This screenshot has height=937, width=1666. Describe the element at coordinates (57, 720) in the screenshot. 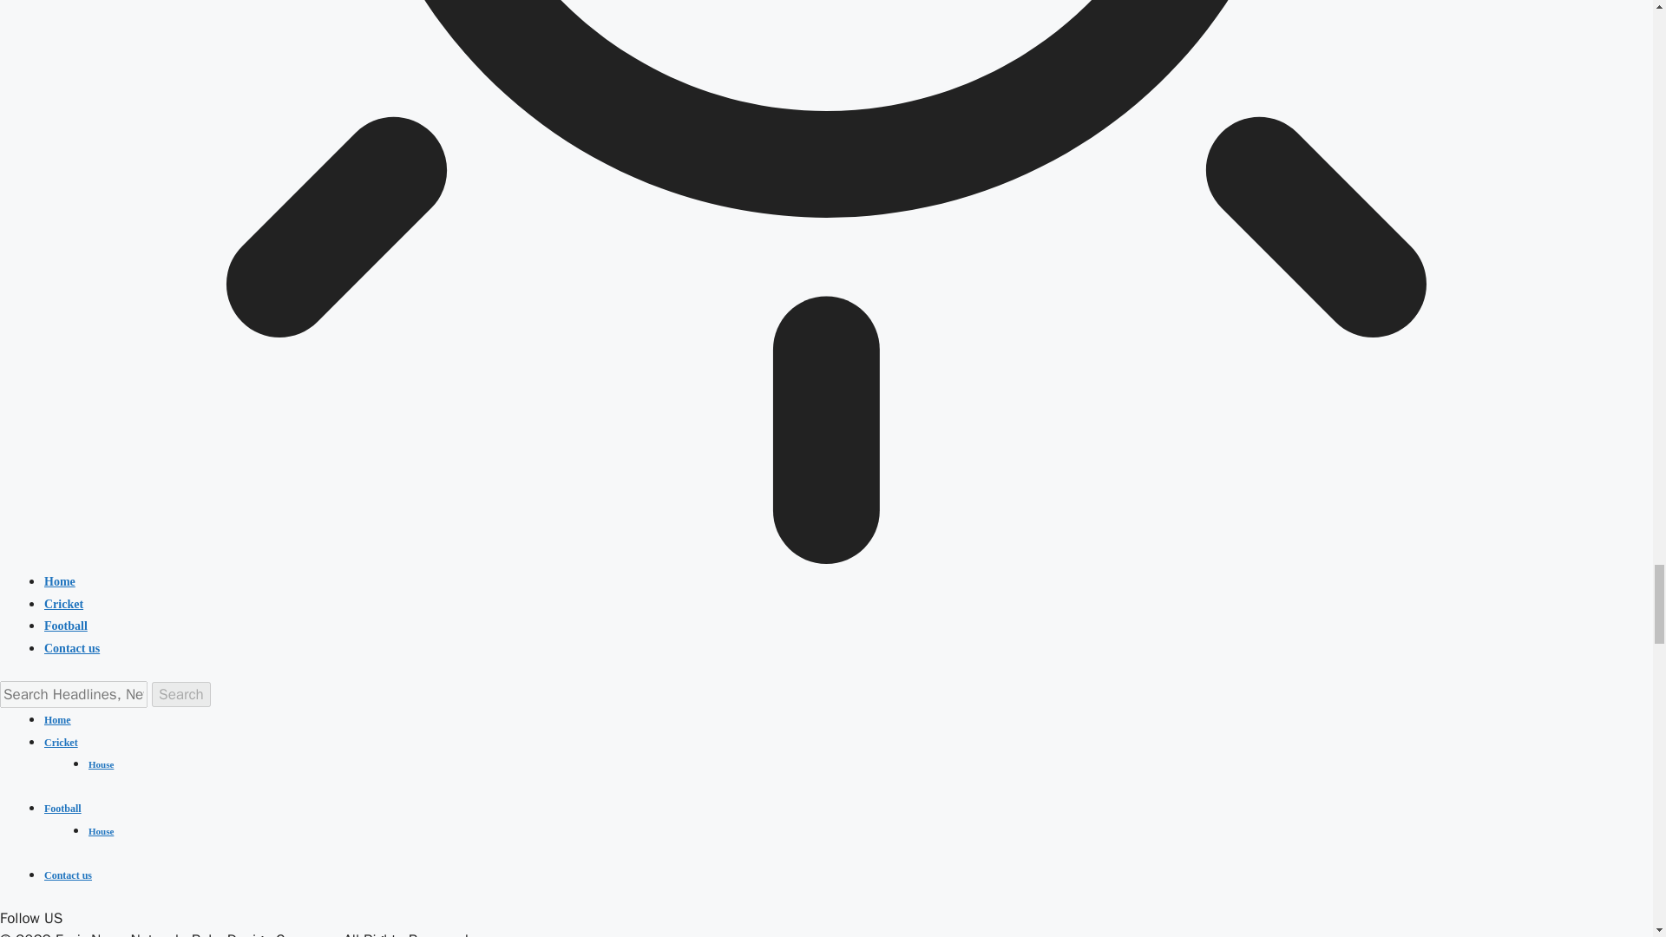

I see `Home` at that location.